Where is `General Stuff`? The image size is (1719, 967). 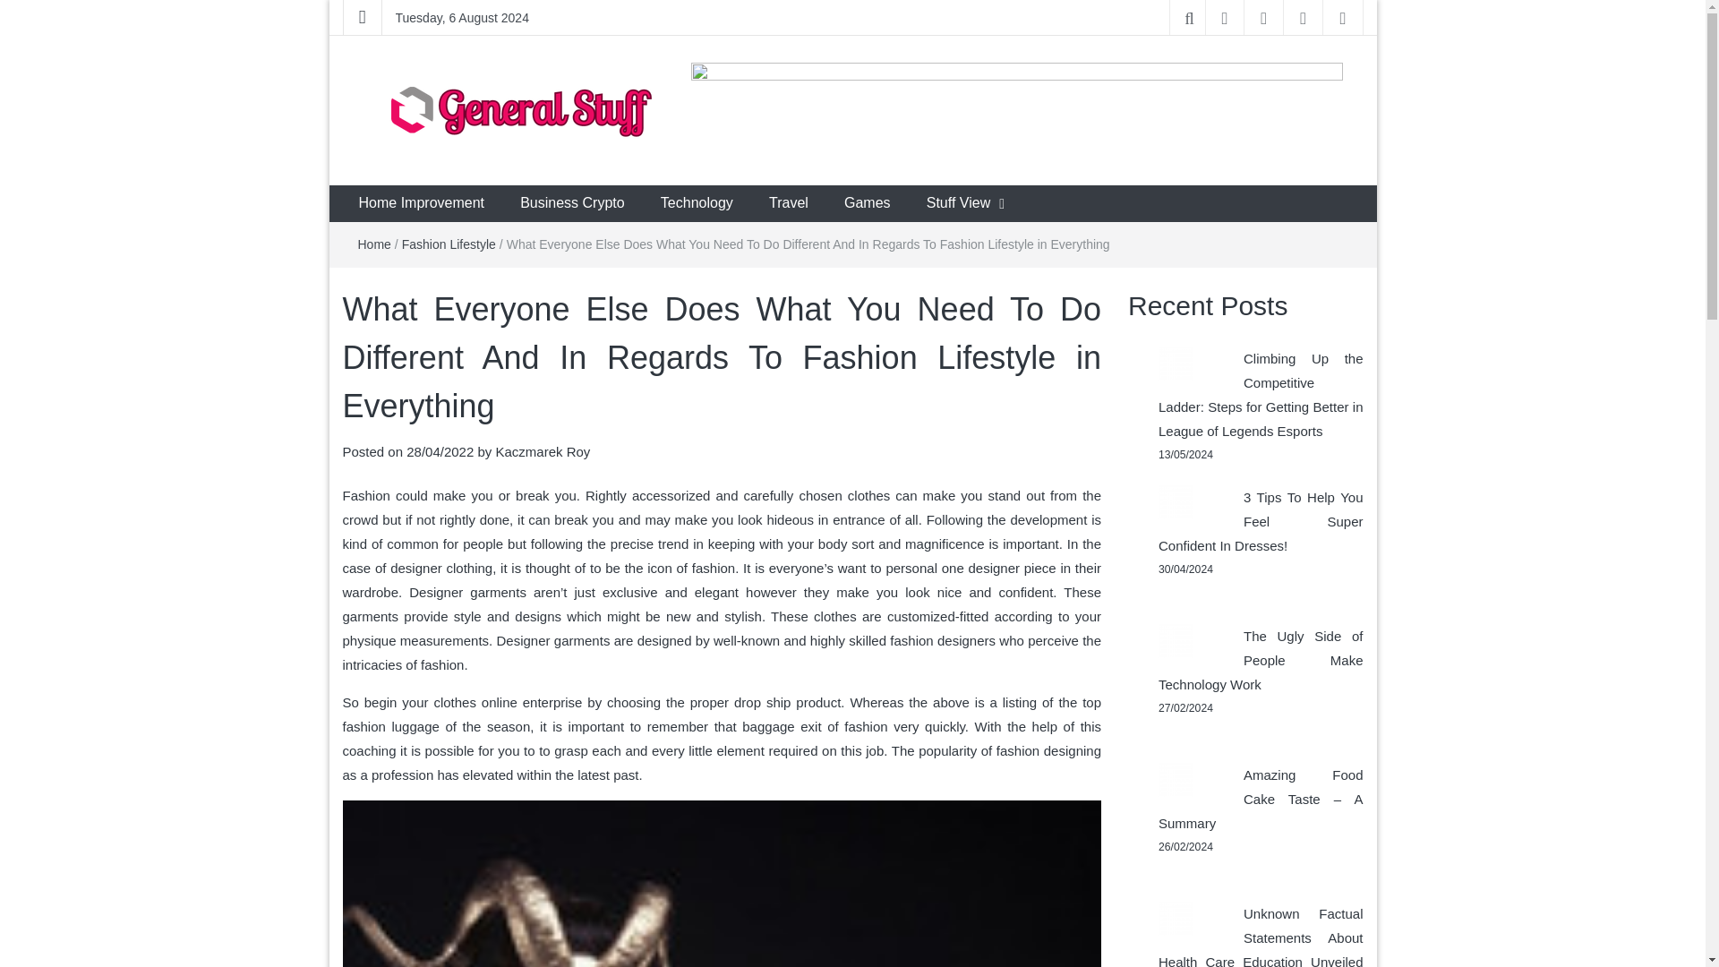
General Stuff is located at coordinates (437, 167).